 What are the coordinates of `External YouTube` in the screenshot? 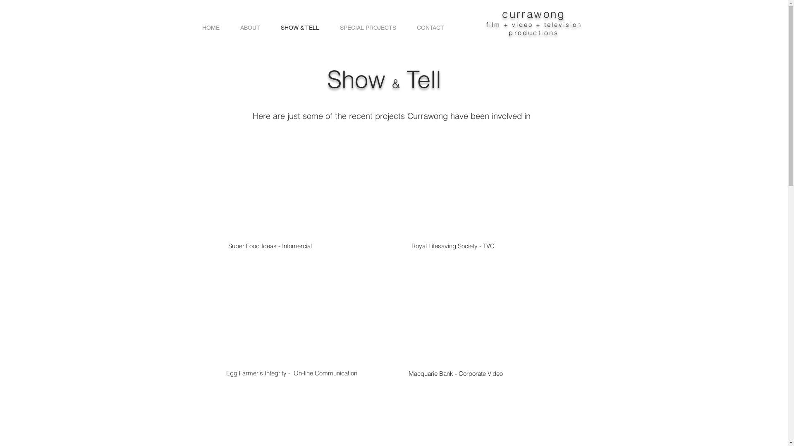 It's located at (485, 315).